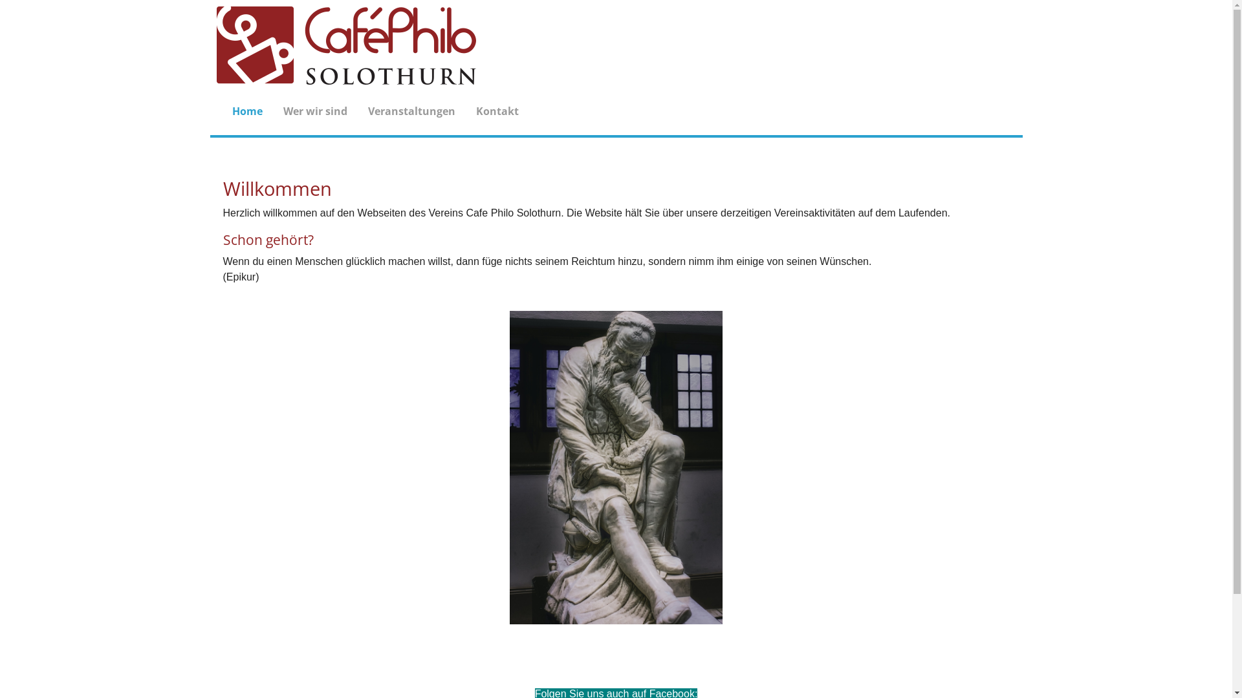 The image size is (1242, 698). Describe the element at coordinates (247, 112) in the screenshot. I see `Home` at that location.